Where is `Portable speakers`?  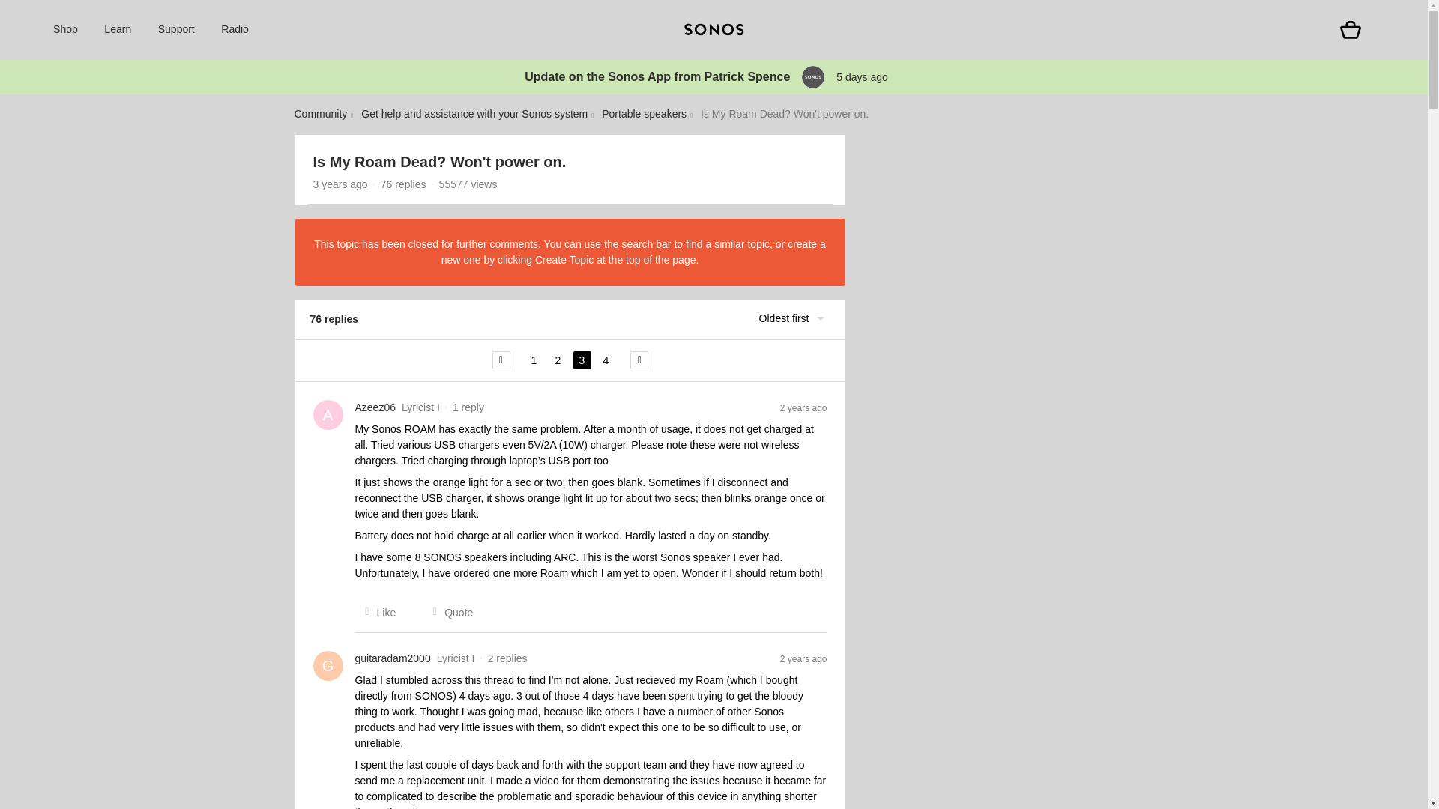 Portable speakers is located at coordinates (643, 114).